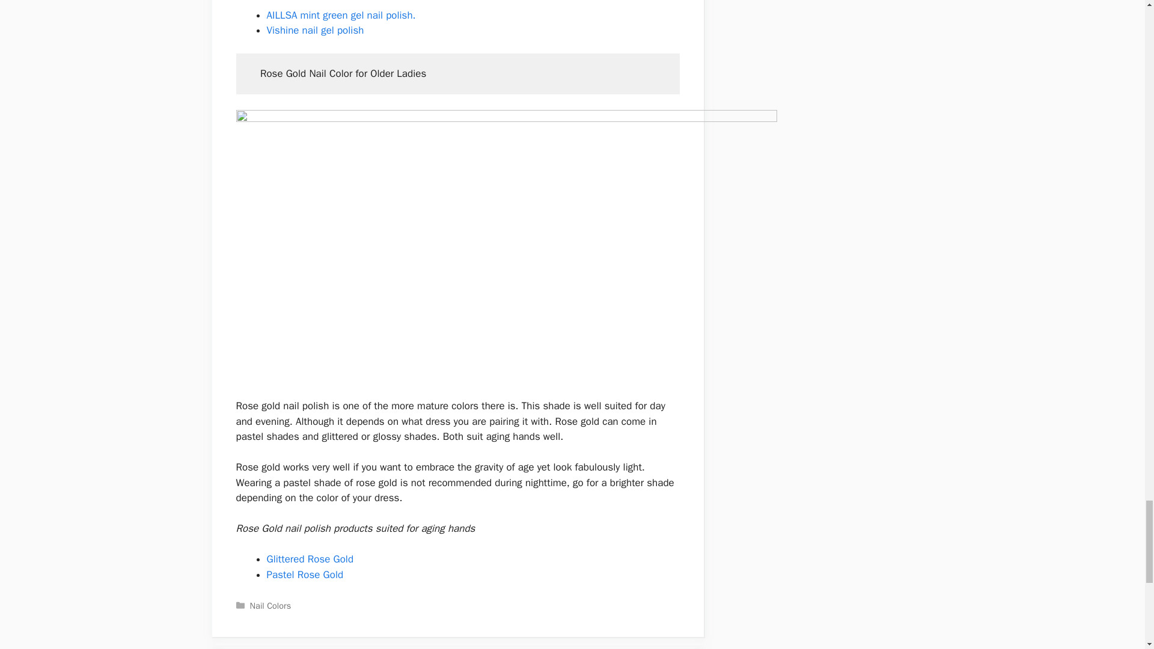 The width and height of the screenshot is (1154, 649). Describe the element at coordinates (310, 559) in the screenshot. I see `Glittered Rose Gold` at that location.